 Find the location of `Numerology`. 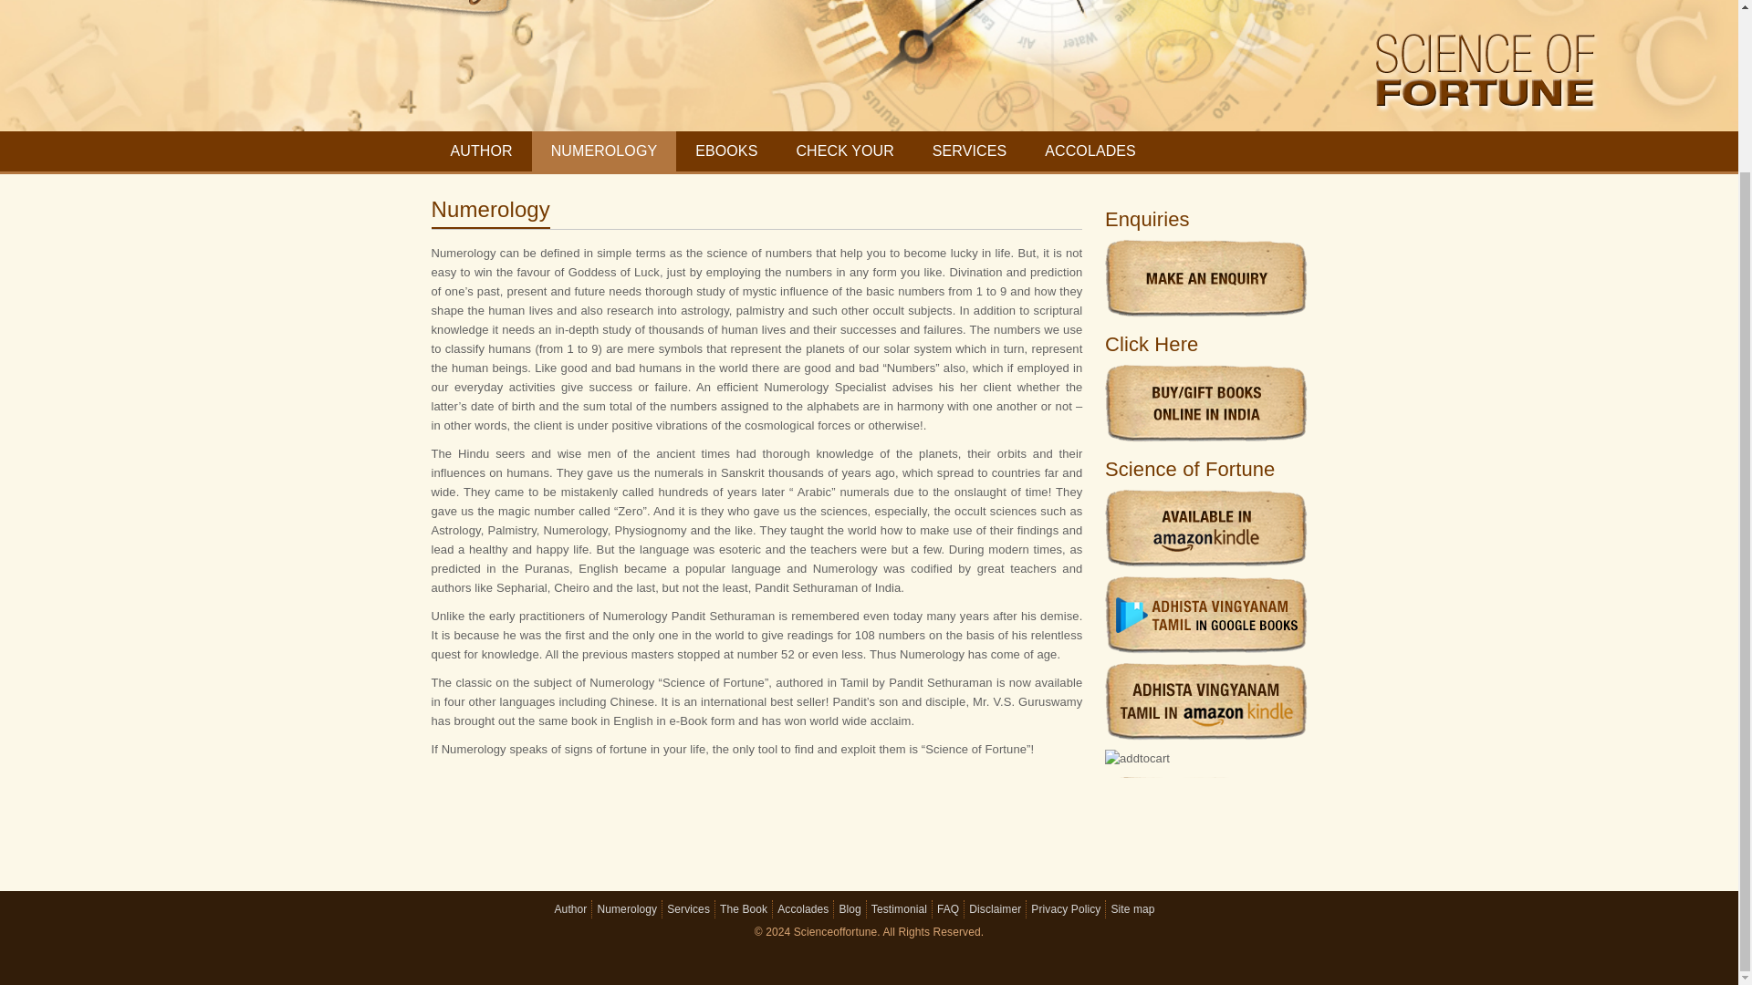

Numerology is located at coordinates (627, 909).